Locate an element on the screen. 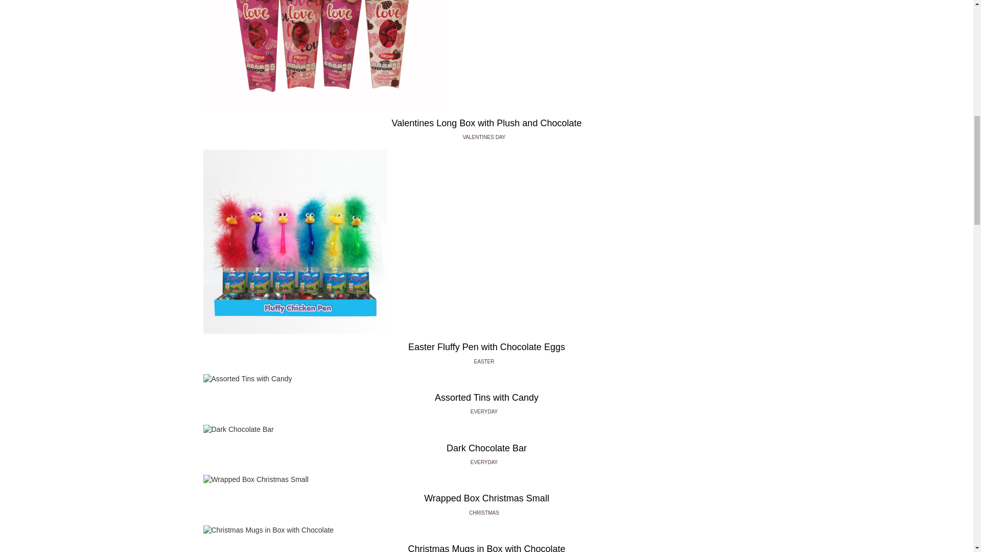 The height and width of the screenshot is (552, 981). Christmas Mugs in Box with Chocolate is located at coordinates (486, 547).